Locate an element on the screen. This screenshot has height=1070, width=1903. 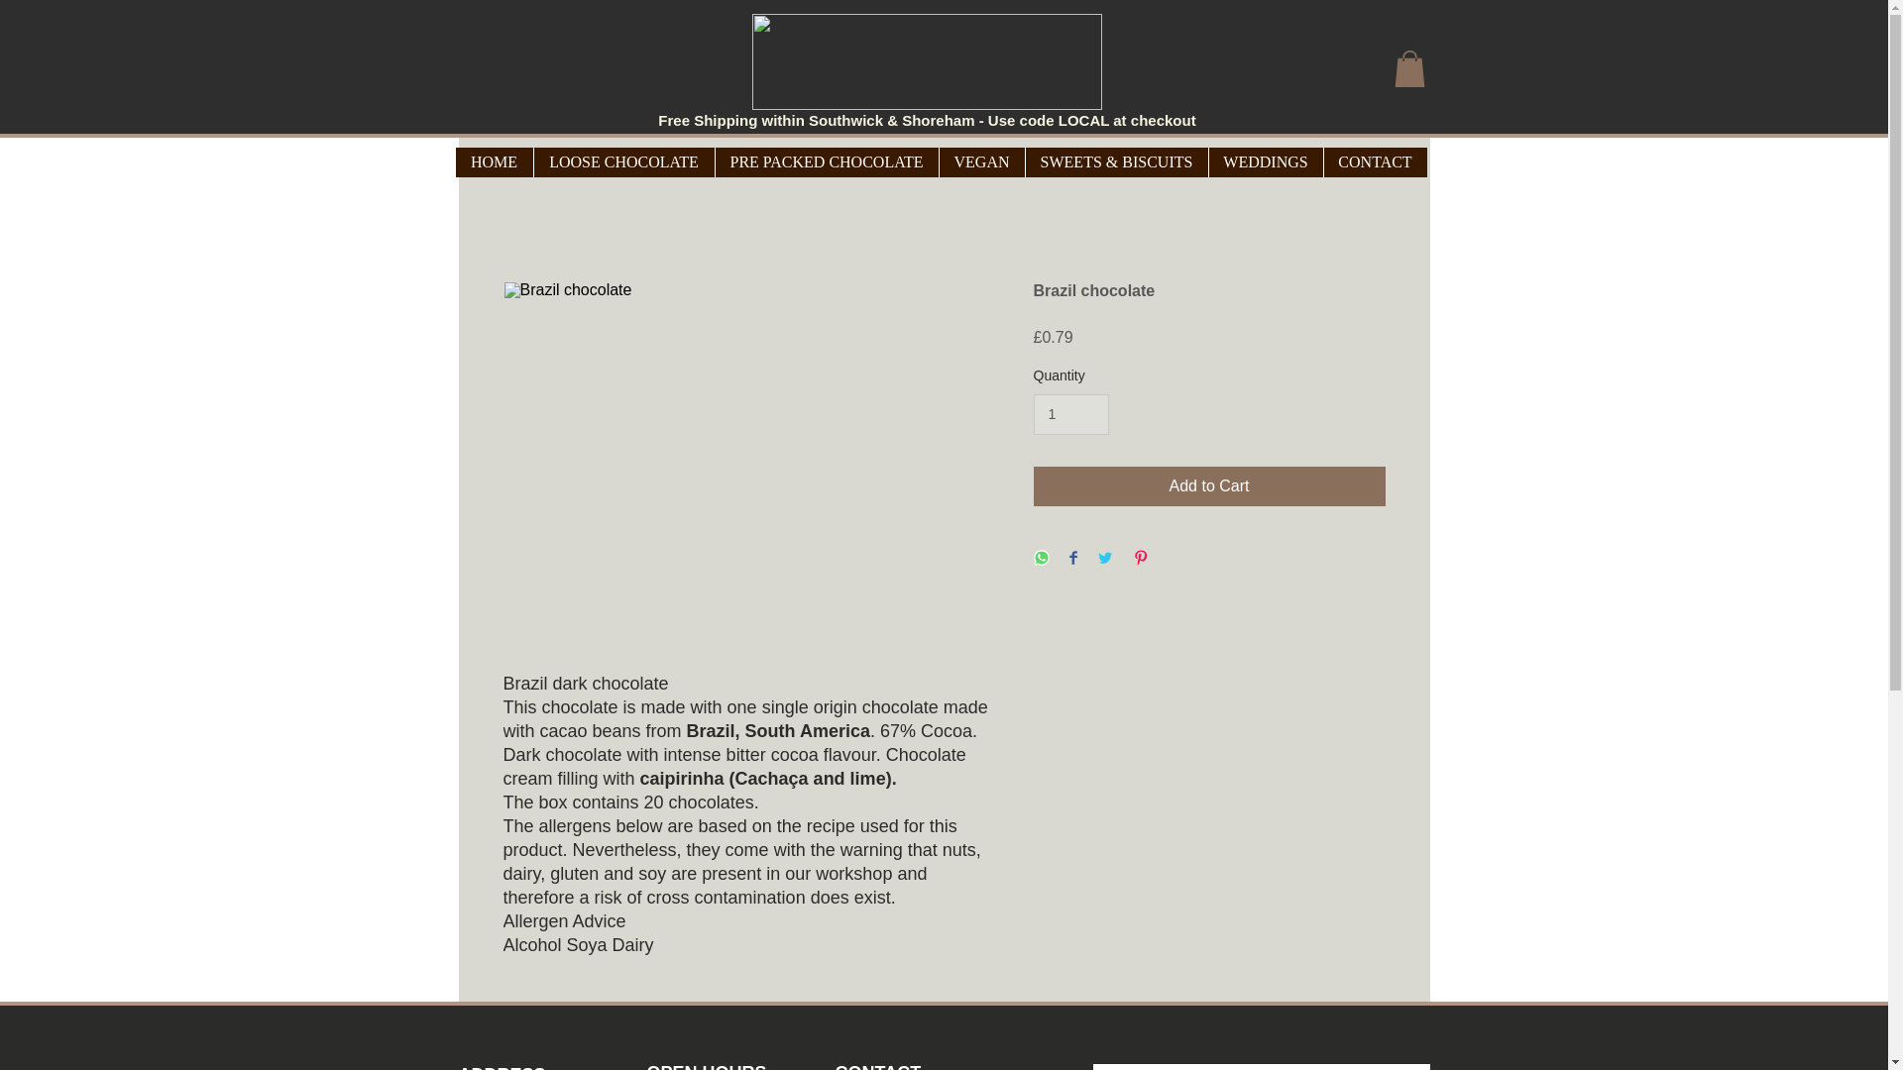
WEDDINGS is located at coordinates (1265, 162).